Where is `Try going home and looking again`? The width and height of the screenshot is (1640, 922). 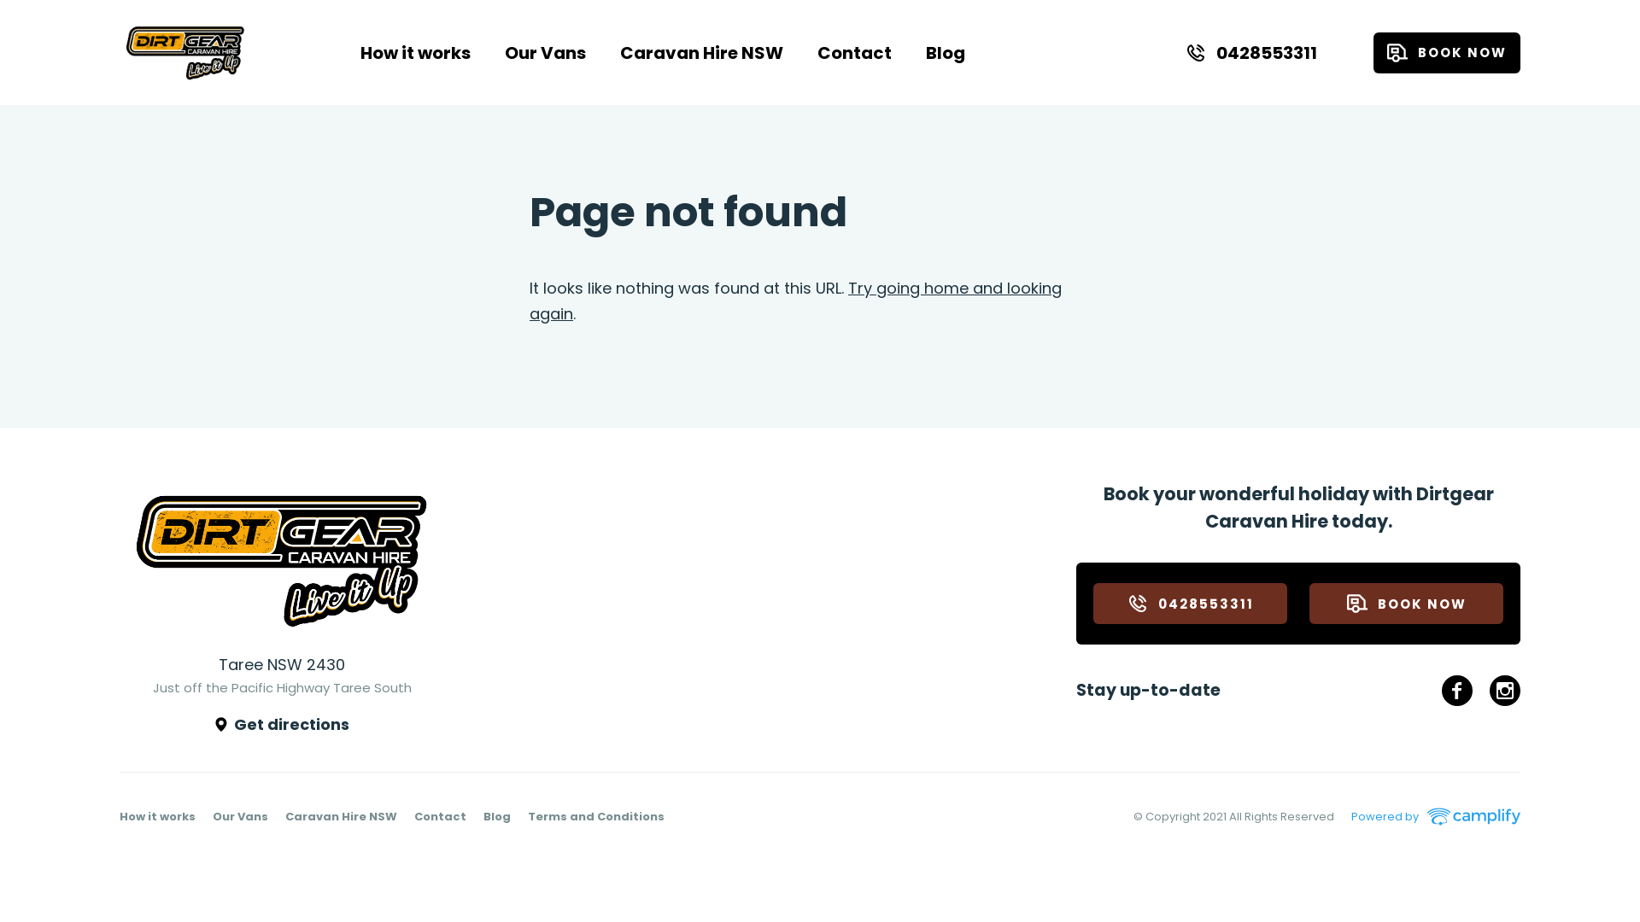
Try going home and looking again is located at coordinates (796, 301).